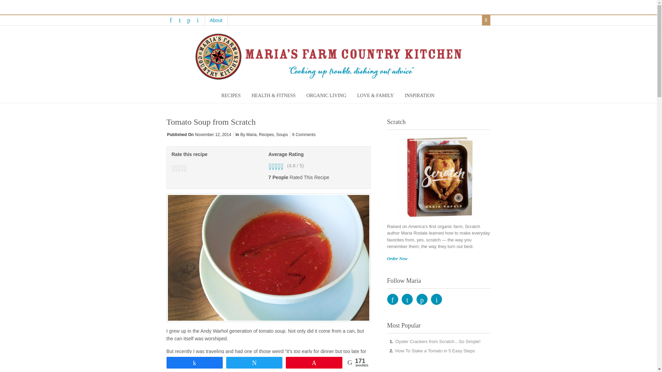 This screenshot has height=372, width=662. Describe the element at coordinates (176, 167) in the screenshot. I see `2 stars` at that location.